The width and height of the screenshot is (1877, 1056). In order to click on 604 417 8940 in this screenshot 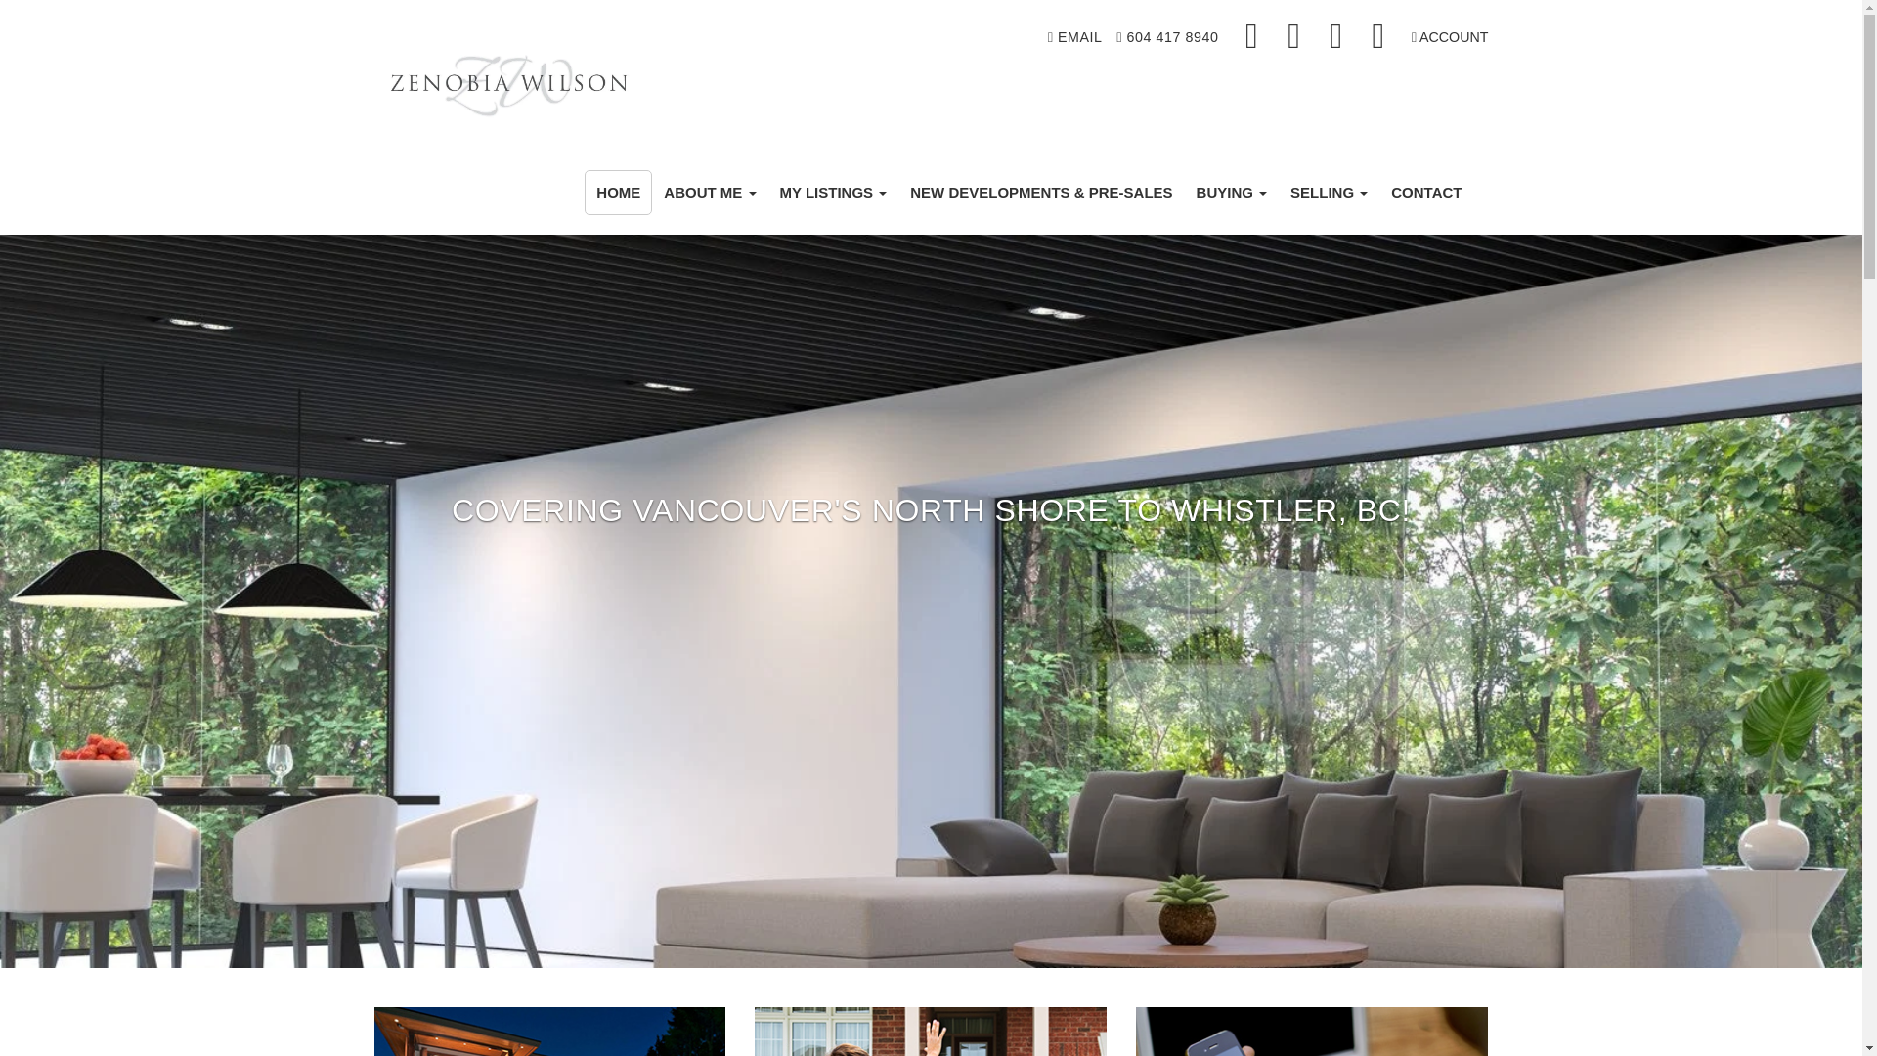, I will do `click(1167, 37)`.